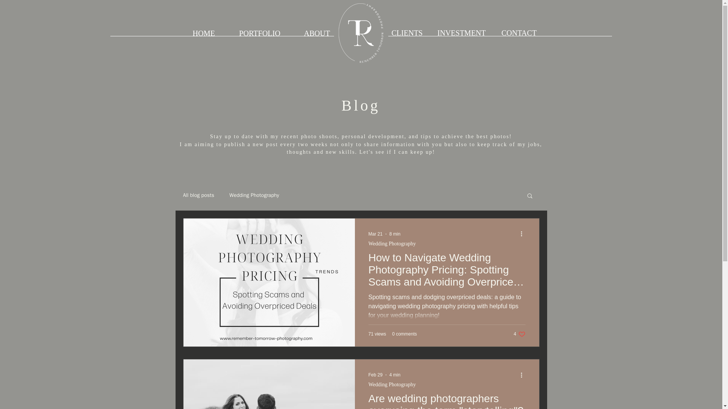  Describe the element at coordinates (521, 33) in the screenshot. I see `CONTACT` at that location.